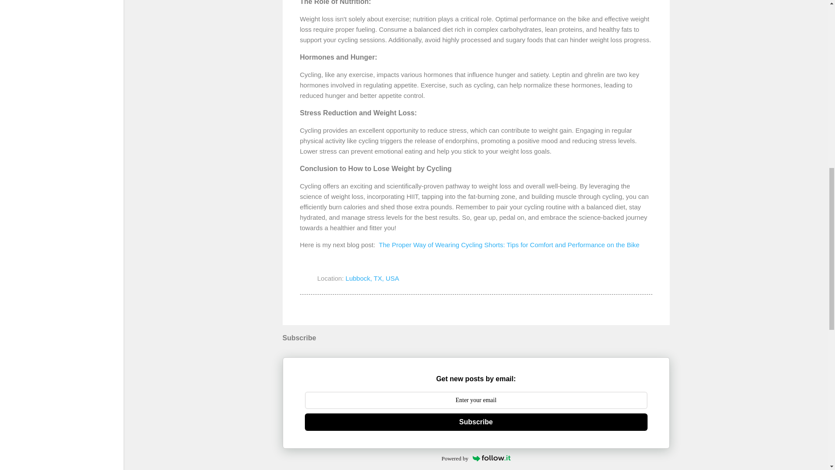  Describe the element at coordinates (476, 458) in the screenshot. I see `Powered by` at that location.